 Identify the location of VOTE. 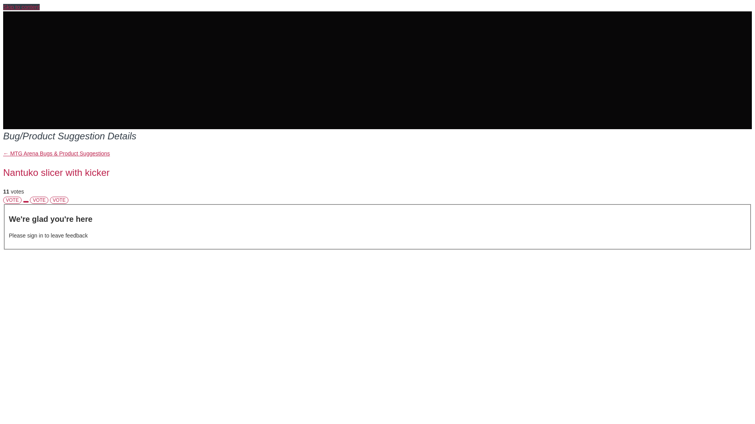
(12, 200).